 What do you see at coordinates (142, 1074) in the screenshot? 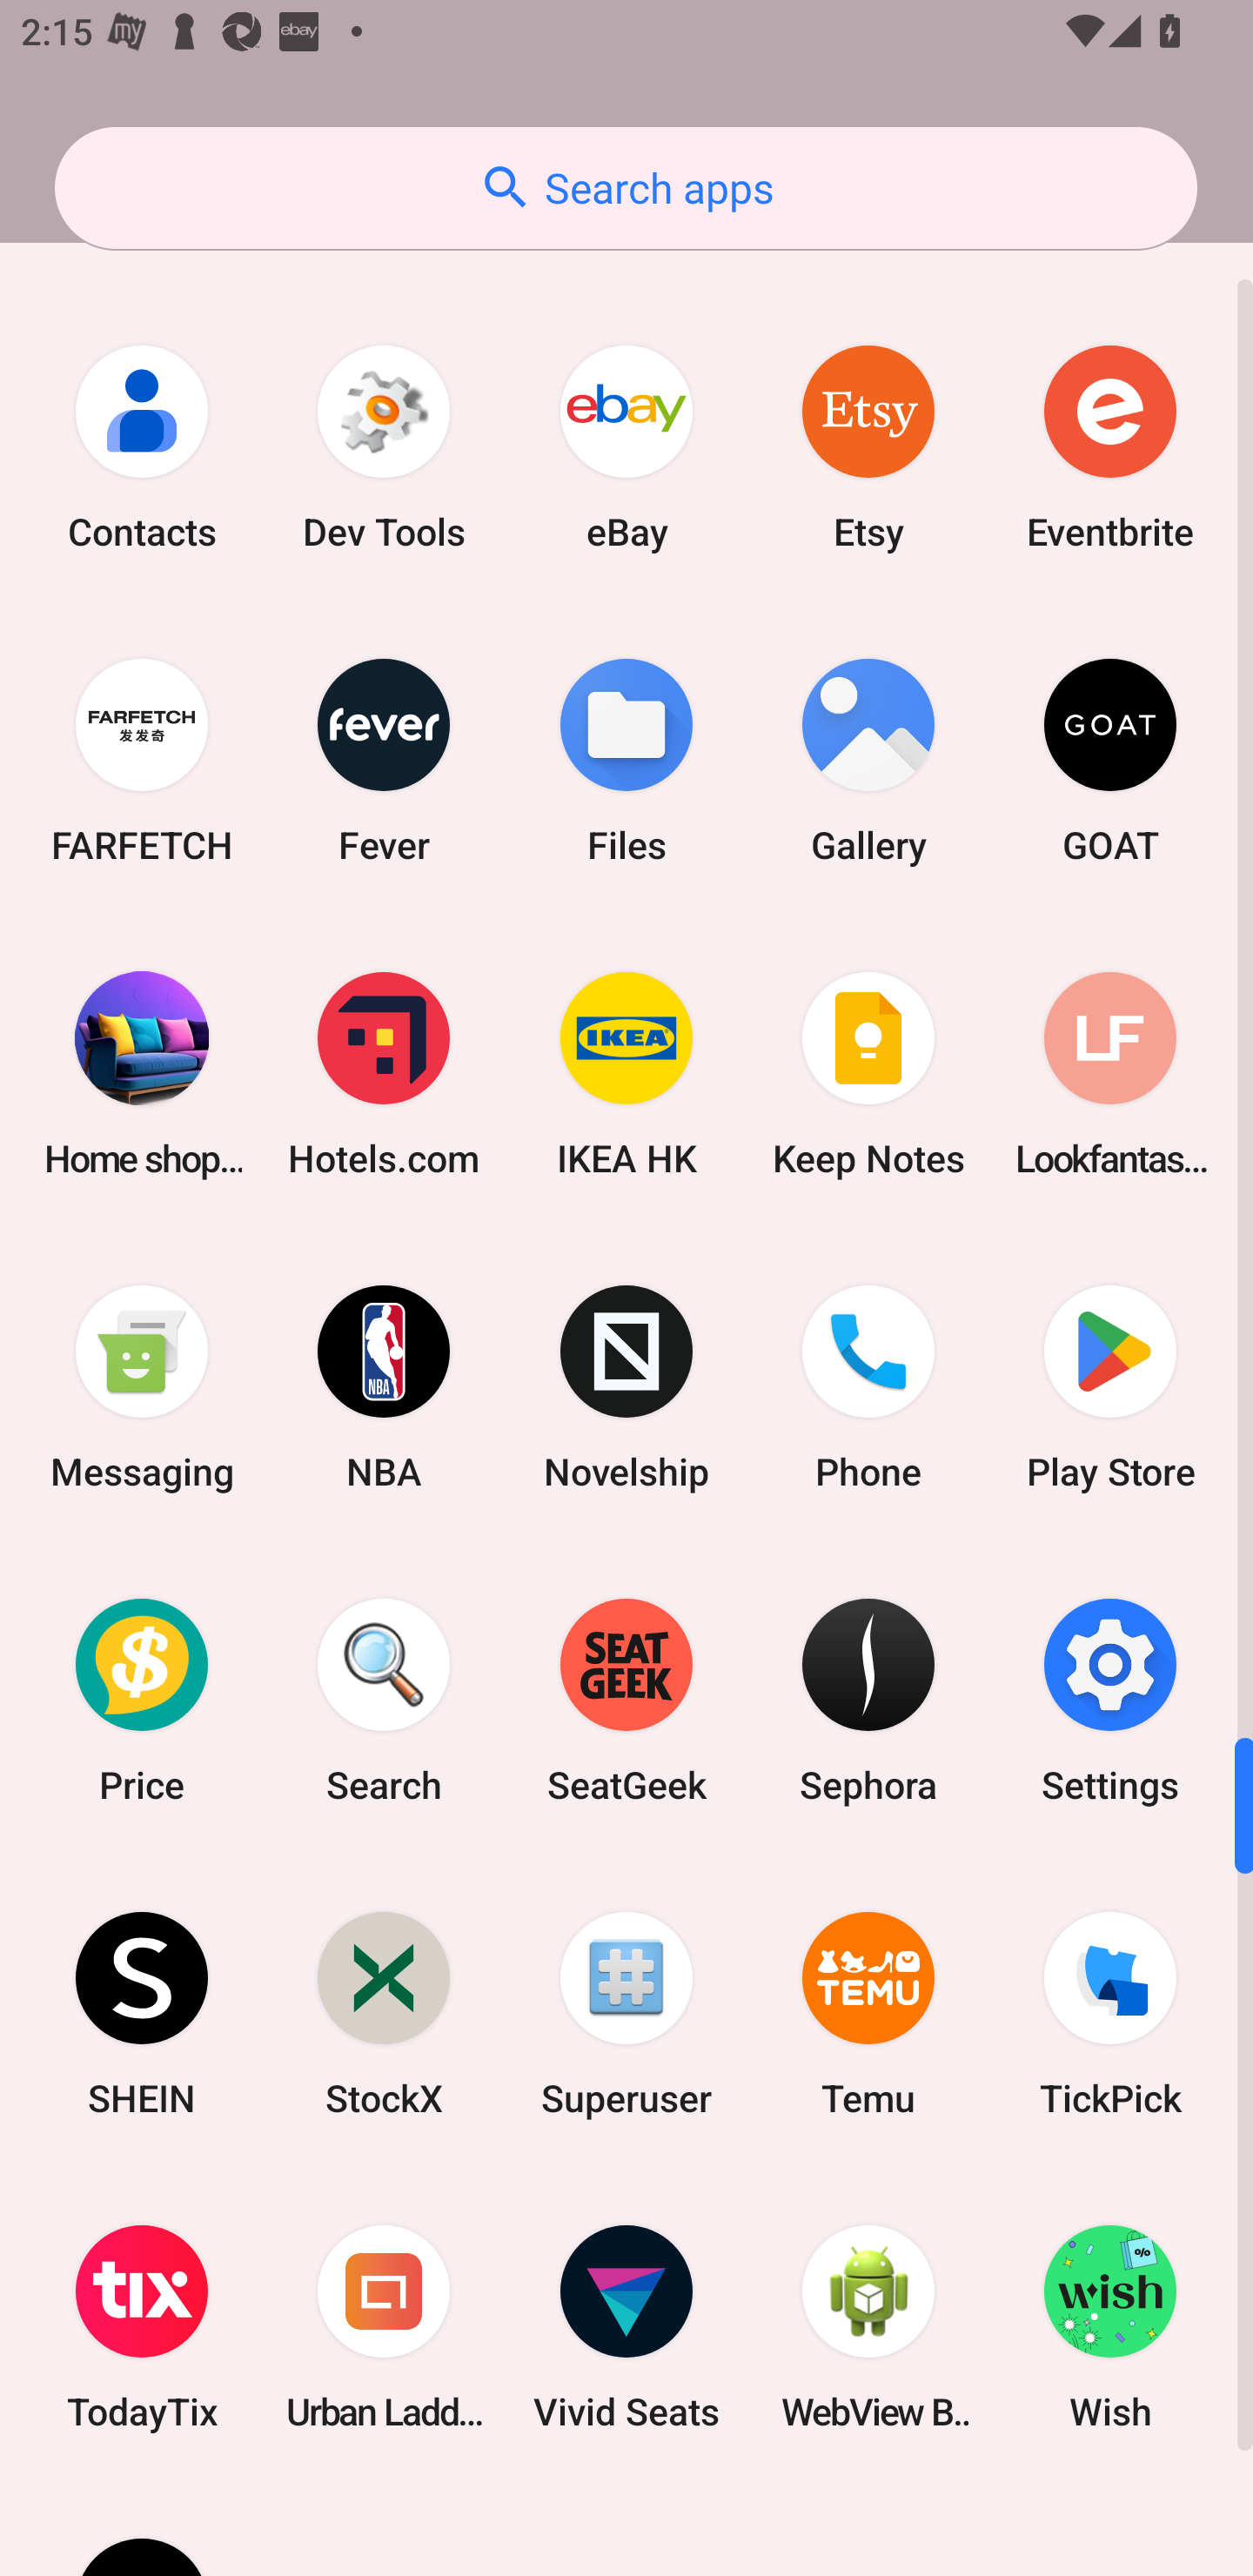
I see `Home shopping` at bounding box center [142, 1074].